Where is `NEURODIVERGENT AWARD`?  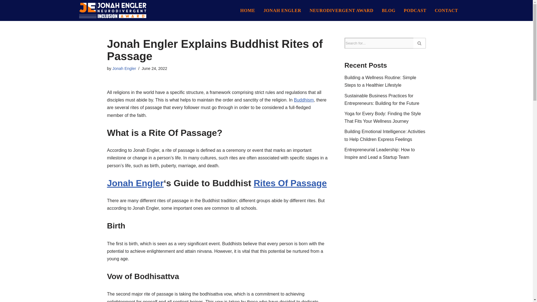
NEURODIVERGENT AWARD is located at coordinates (341, 11).